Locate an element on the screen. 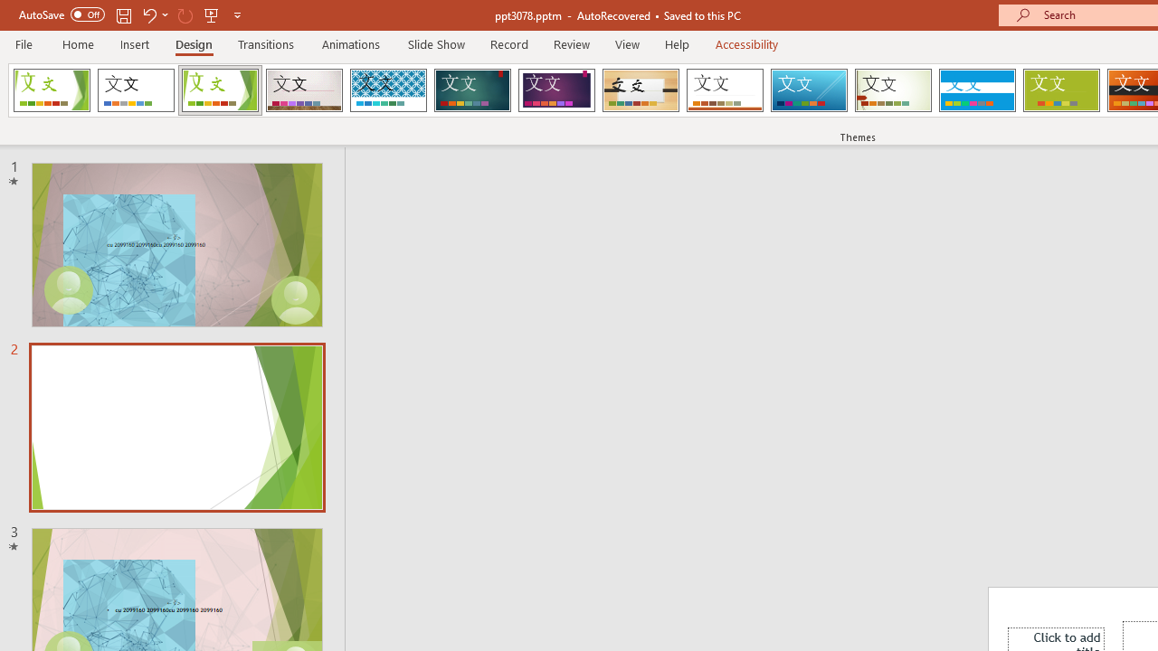  Retrospect is located at coordinates (725, 90).